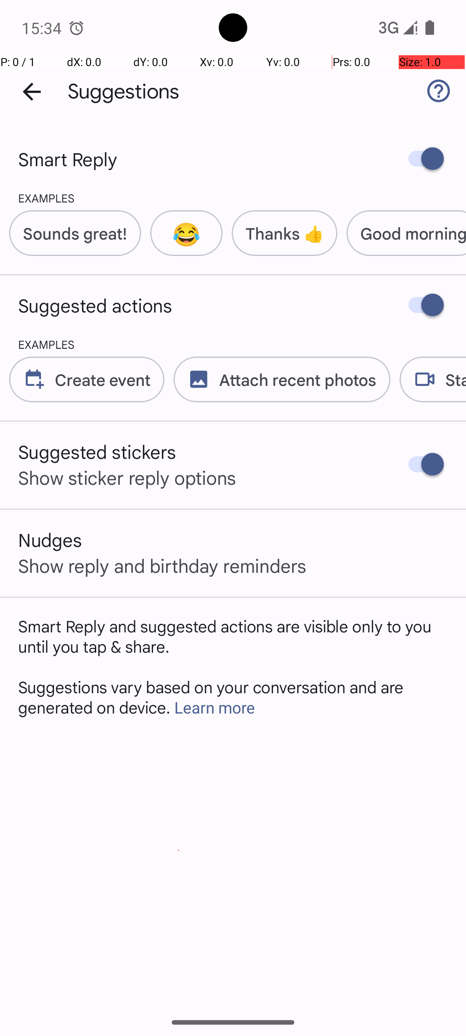 This screenshot has height=1036, width=466. I want to click on 😂, so click(186, 233).